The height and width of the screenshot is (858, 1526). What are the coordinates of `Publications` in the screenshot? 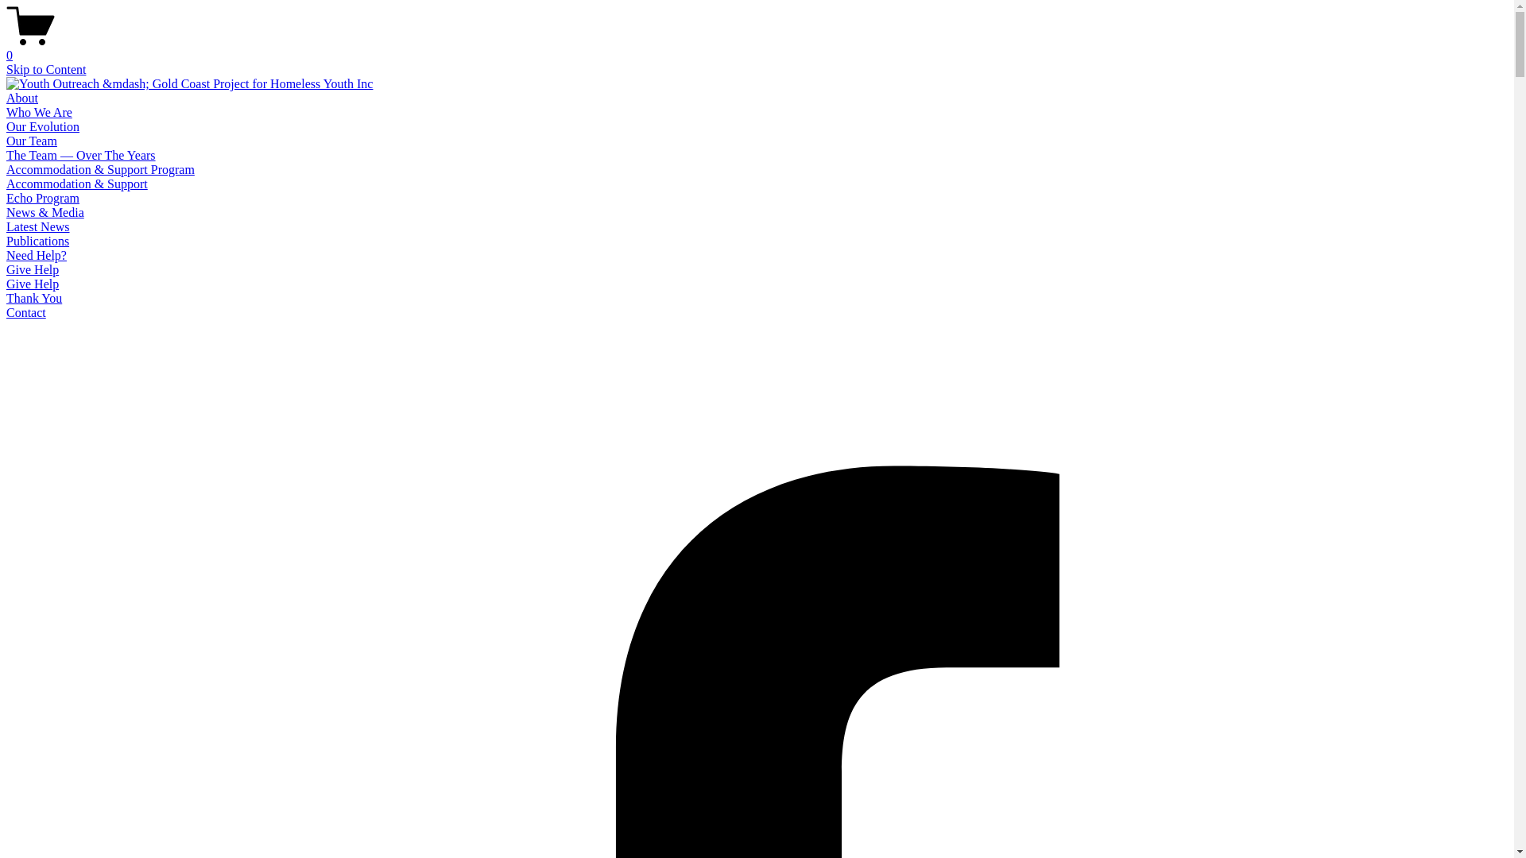 It's located at (38, 241).